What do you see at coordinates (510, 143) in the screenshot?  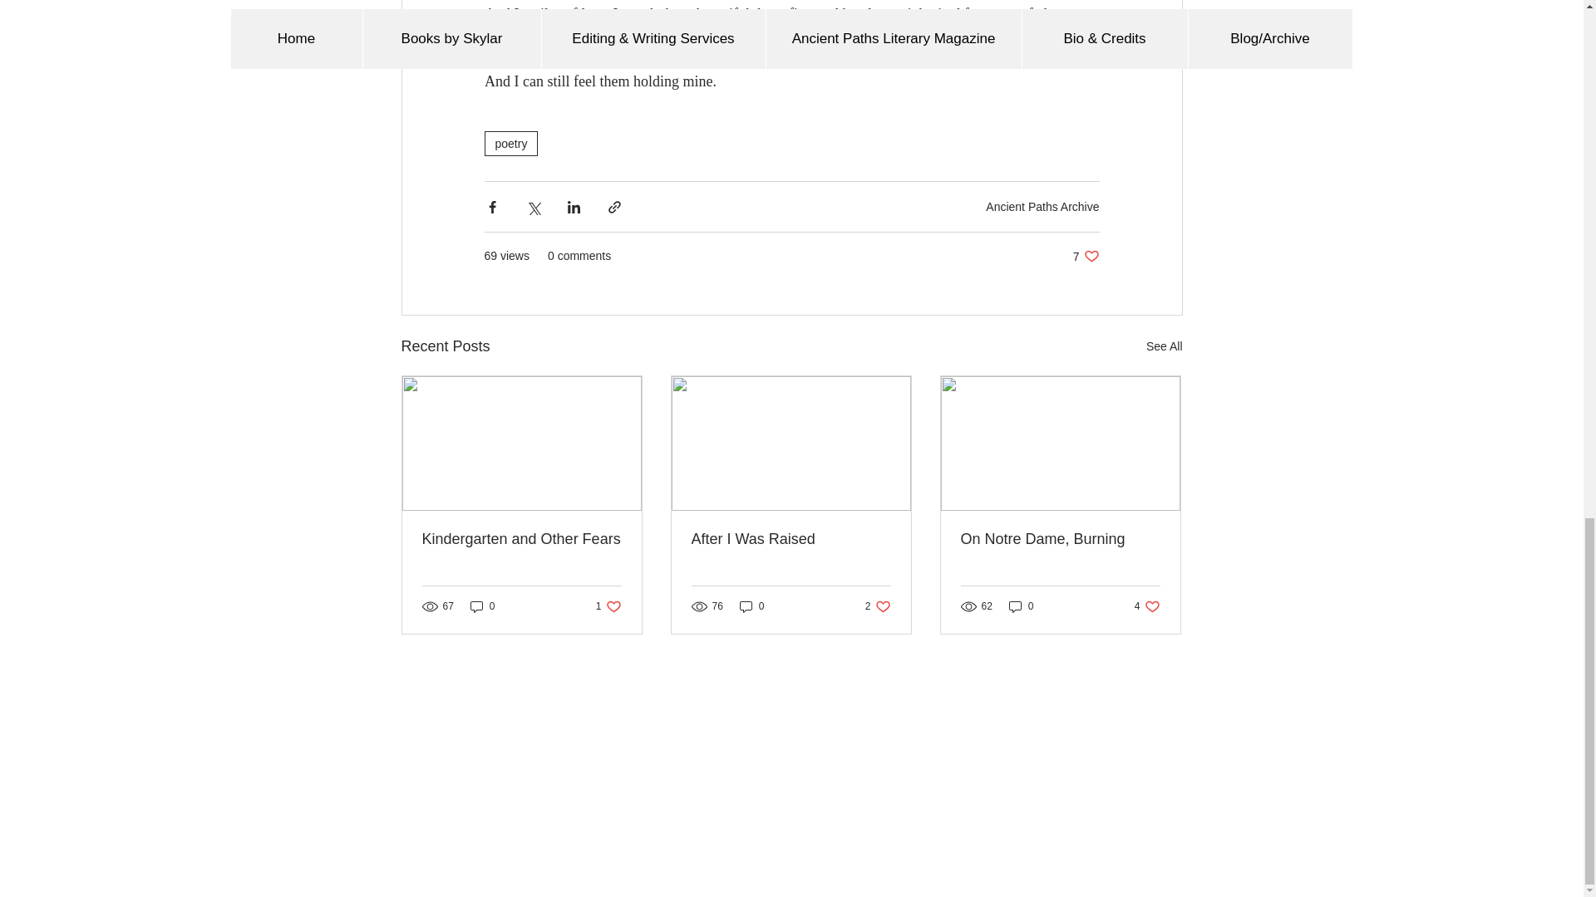 I see `0` at bounding box center [510, 143].